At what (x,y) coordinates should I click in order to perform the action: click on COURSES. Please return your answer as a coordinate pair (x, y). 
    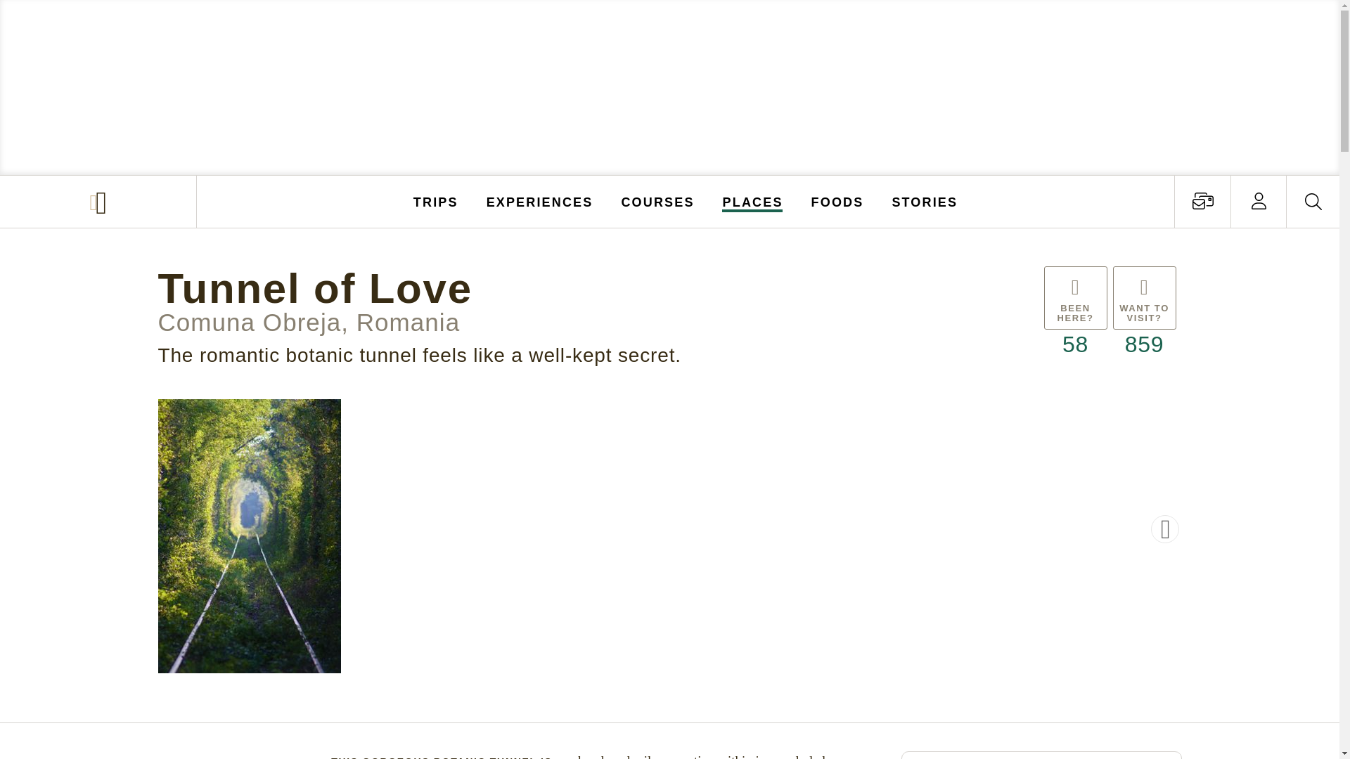
    Looking at the image, I should click on (657, 201).